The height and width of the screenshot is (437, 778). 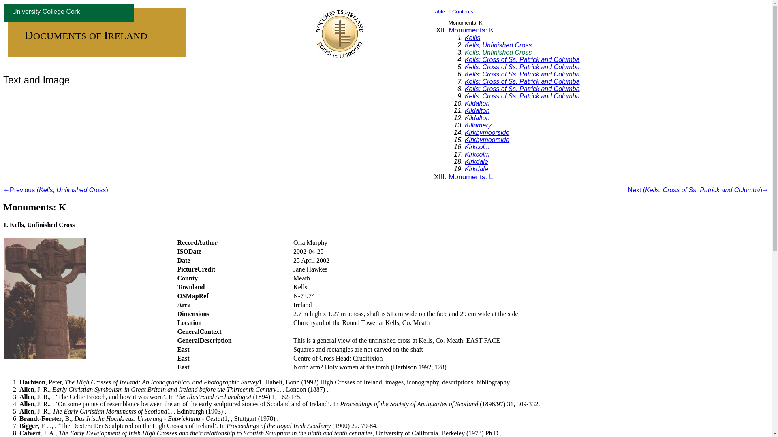 What do you see at coordinates (522, 59) in the screenshot?
I see `xptr` at bounding box center [522, 59].